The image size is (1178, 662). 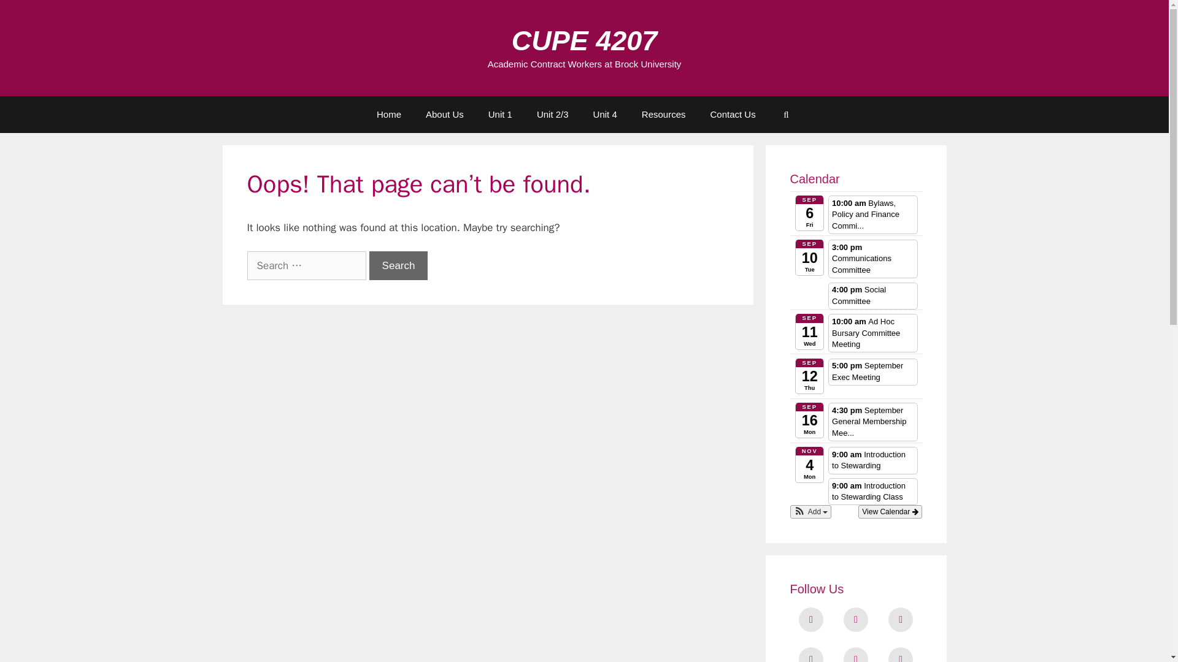 What do you see at coordinates (306, 266) in the screenshot?
I see `Search for:` at bounding box center [306, 266].